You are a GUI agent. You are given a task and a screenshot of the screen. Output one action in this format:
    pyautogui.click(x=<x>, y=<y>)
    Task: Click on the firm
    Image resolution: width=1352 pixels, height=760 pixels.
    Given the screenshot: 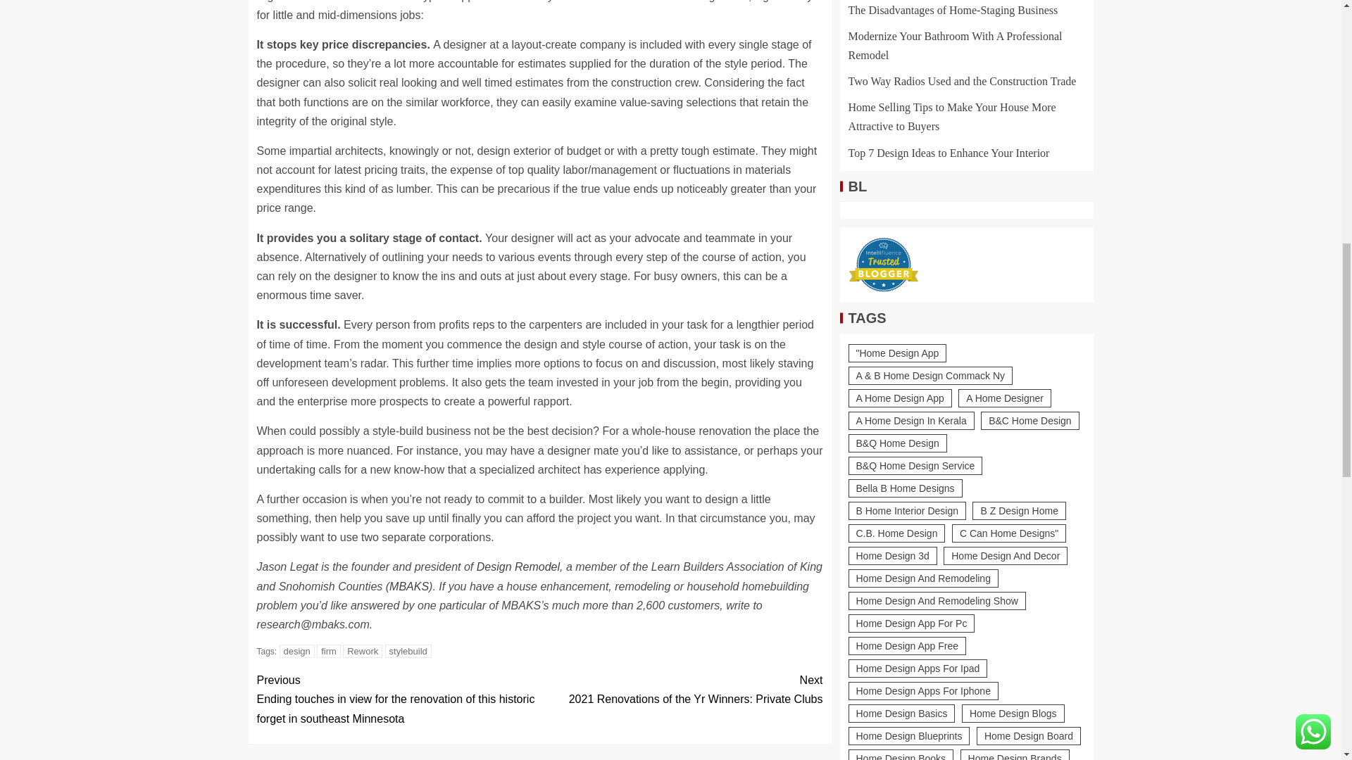 What is the action you would take?
    pyautogui.click(x=328, y=651)
    